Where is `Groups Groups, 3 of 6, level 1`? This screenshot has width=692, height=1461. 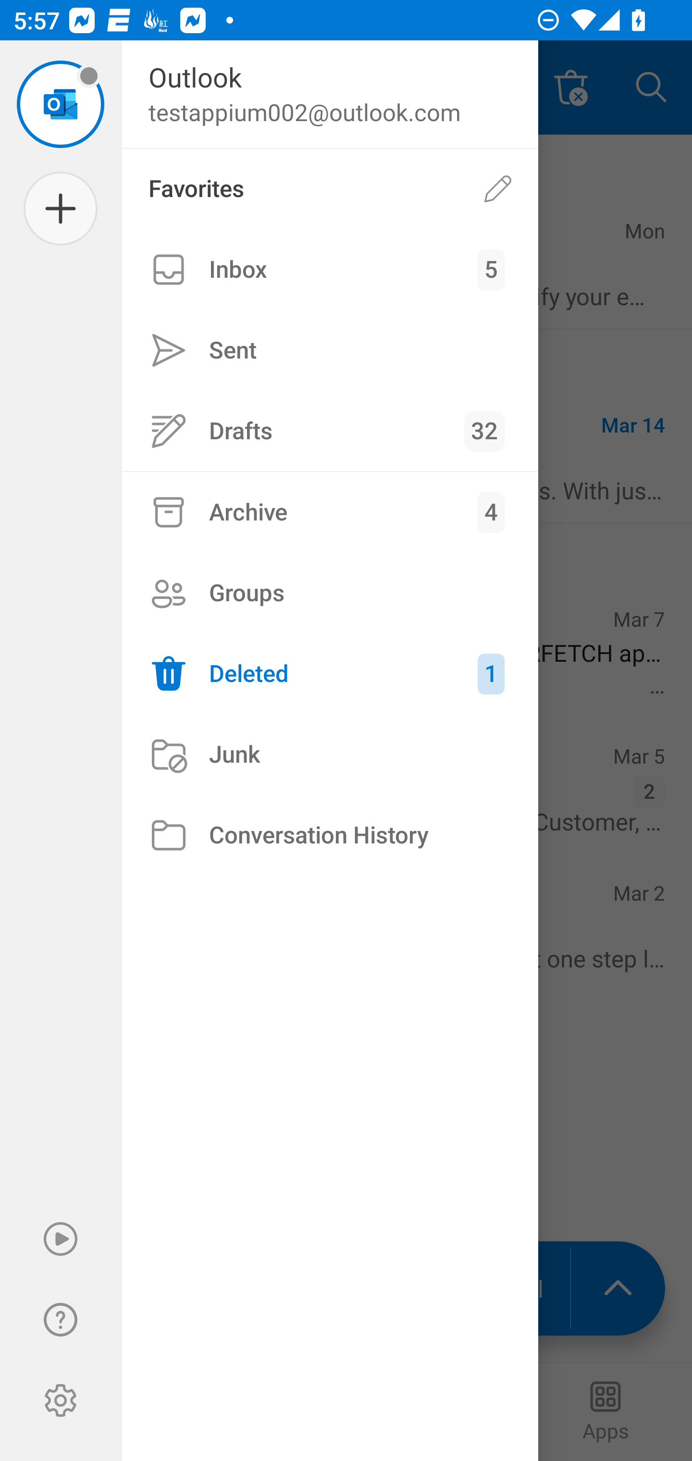
Groups Groups, 3 of 6, level 1 is located at coordinates (330, 593).